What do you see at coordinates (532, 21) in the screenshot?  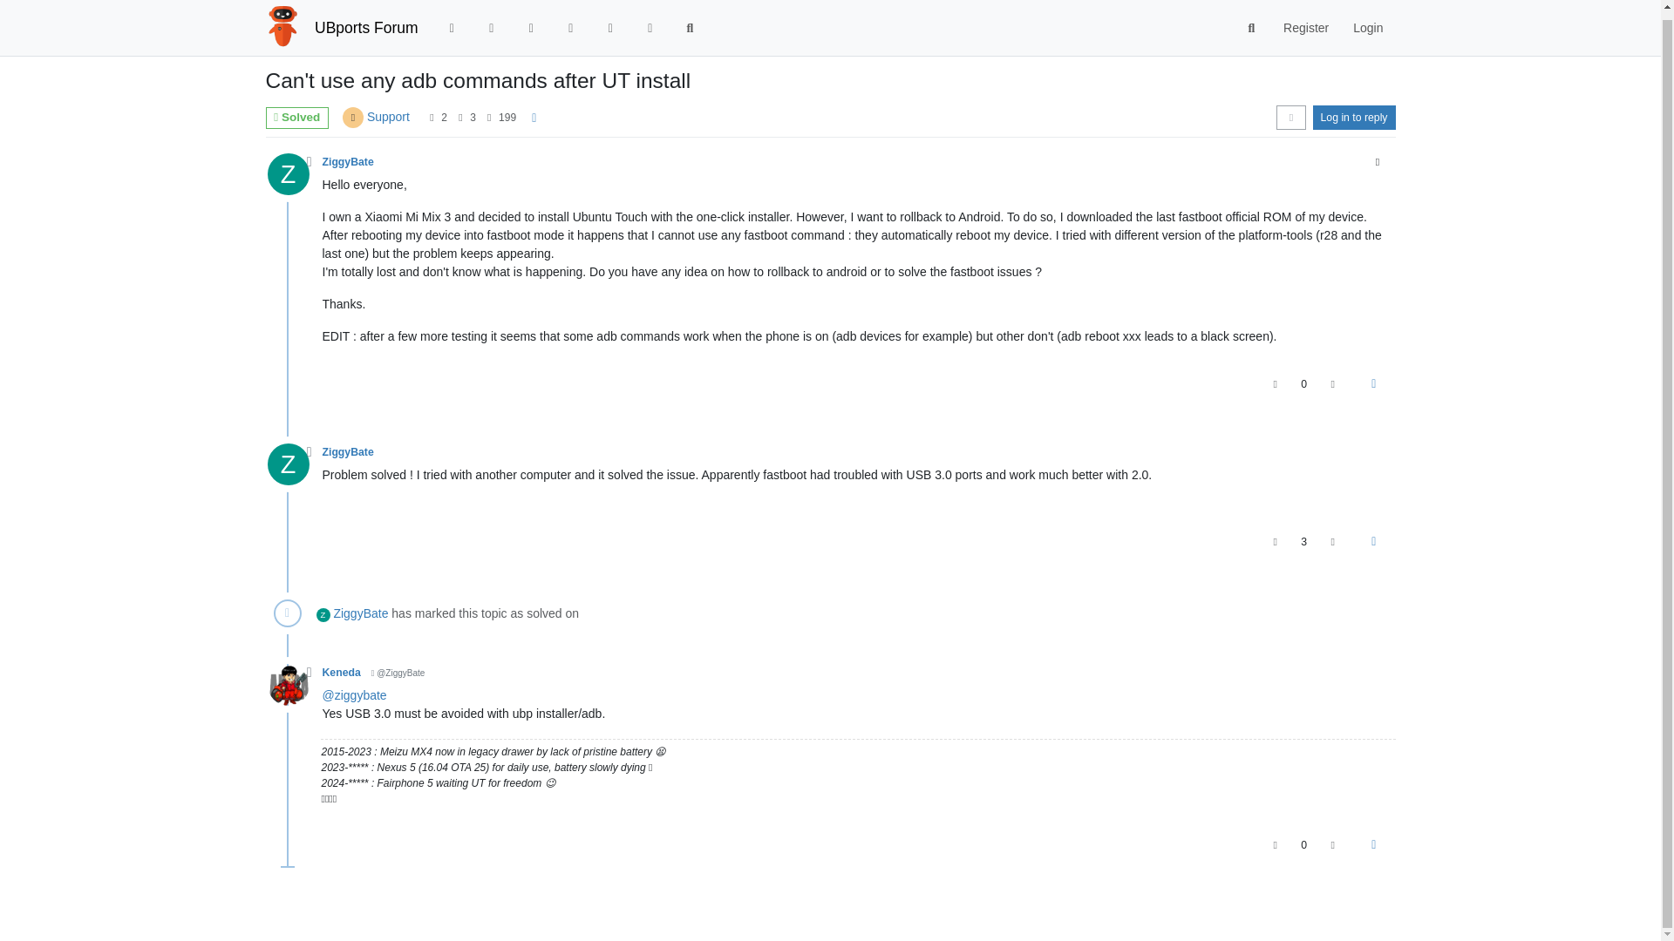 I see `Tags` at bounding box center [532, 21].